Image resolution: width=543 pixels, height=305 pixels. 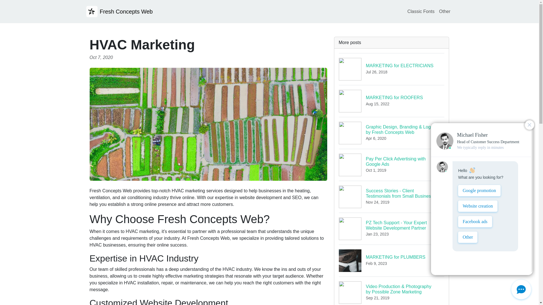 What do you see at coordinates (392, 260) in the screenshot?
I see `Fresh Concepts Web` at bounding box center [392, 260].